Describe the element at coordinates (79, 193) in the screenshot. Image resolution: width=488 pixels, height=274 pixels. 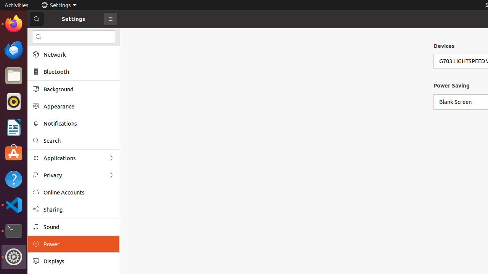
I see `Online Accounts` at that location.